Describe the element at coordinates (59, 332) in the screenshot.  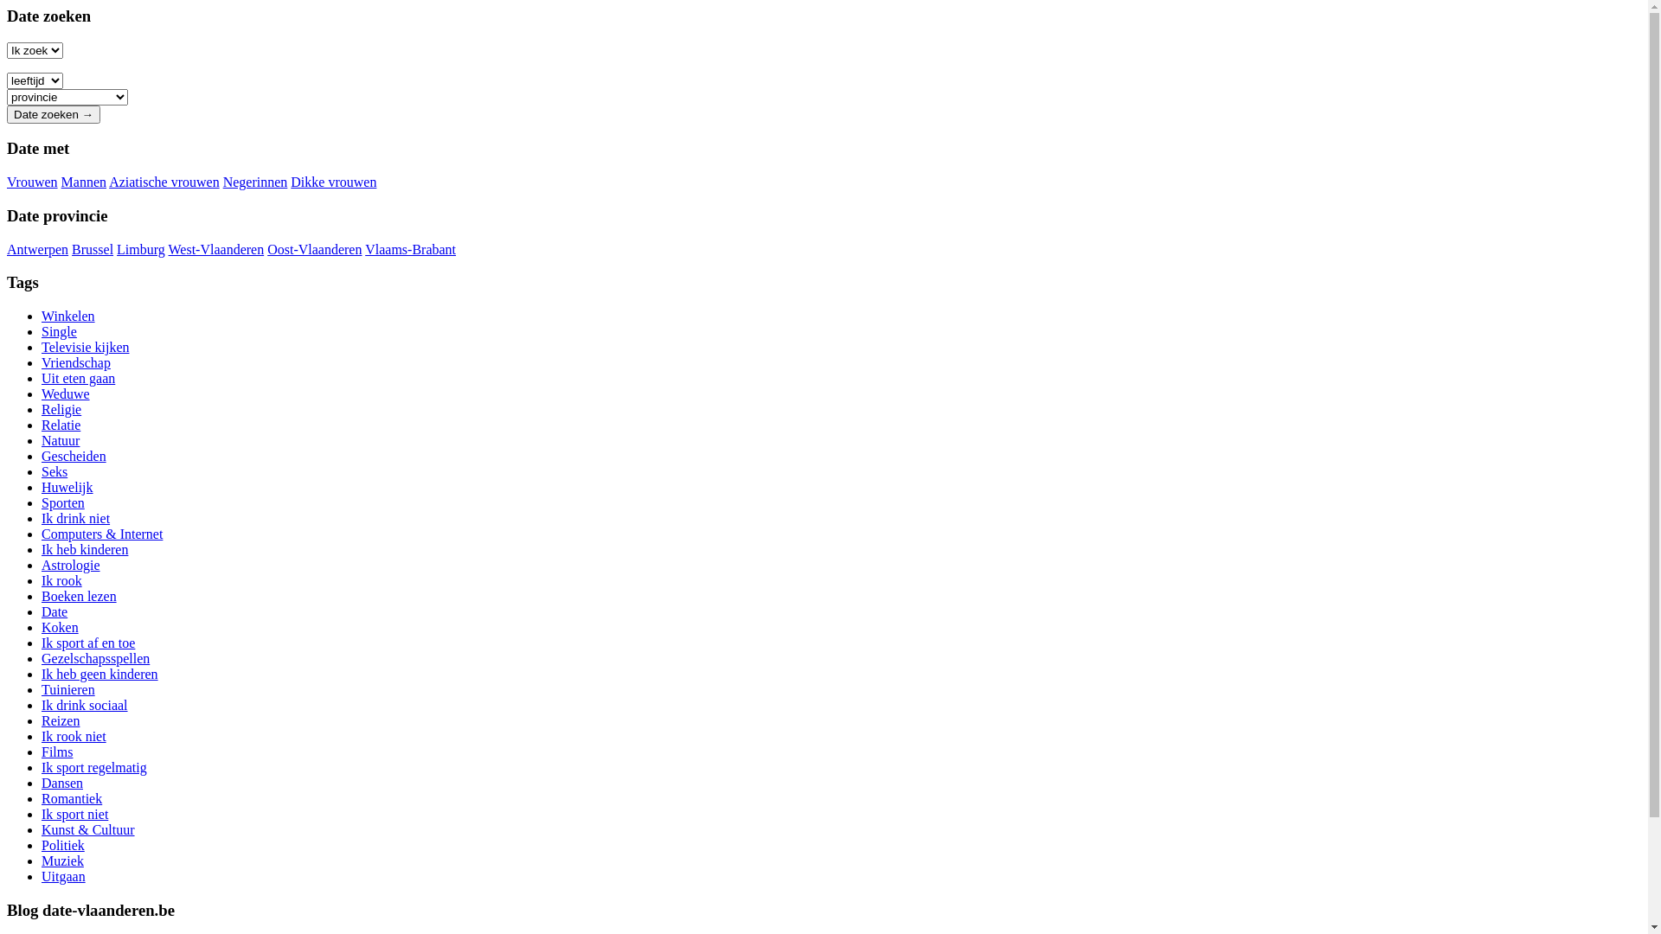
I see `Single` at that location.